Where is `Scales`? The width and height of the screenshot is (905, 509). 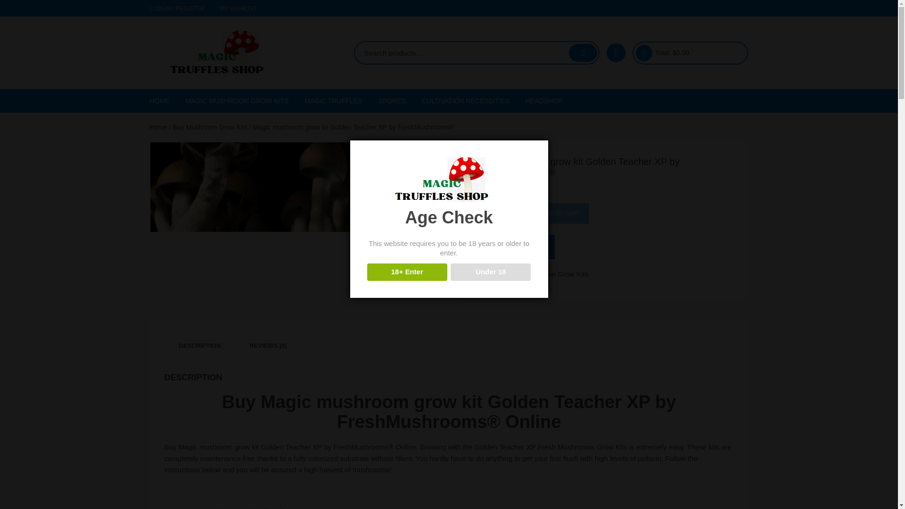 Scales is located at coordinates (473, 169).